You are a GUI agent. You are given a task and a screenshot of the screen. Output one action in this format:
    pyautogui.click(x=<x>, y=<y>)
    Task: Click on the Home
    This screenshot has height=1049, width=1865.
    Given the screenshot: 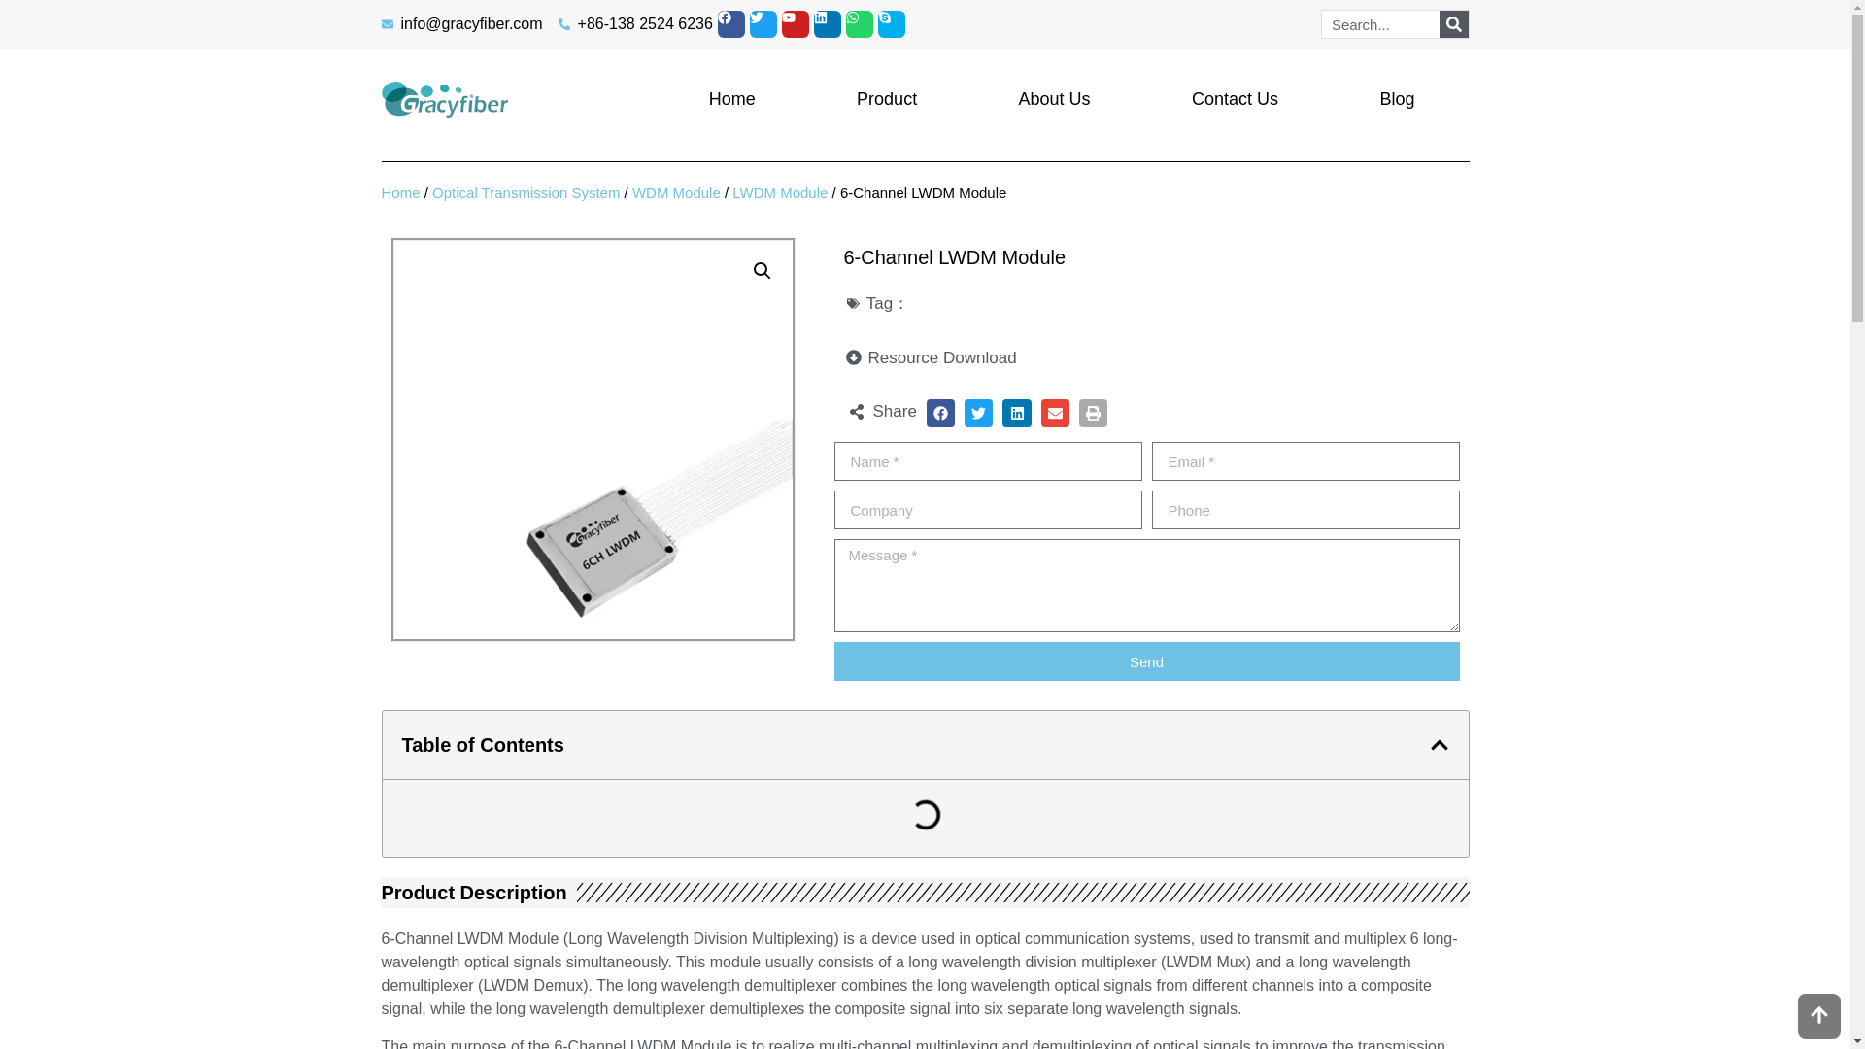 What is the action you would take?
    pyautogui.click(x=400, y=192)
    